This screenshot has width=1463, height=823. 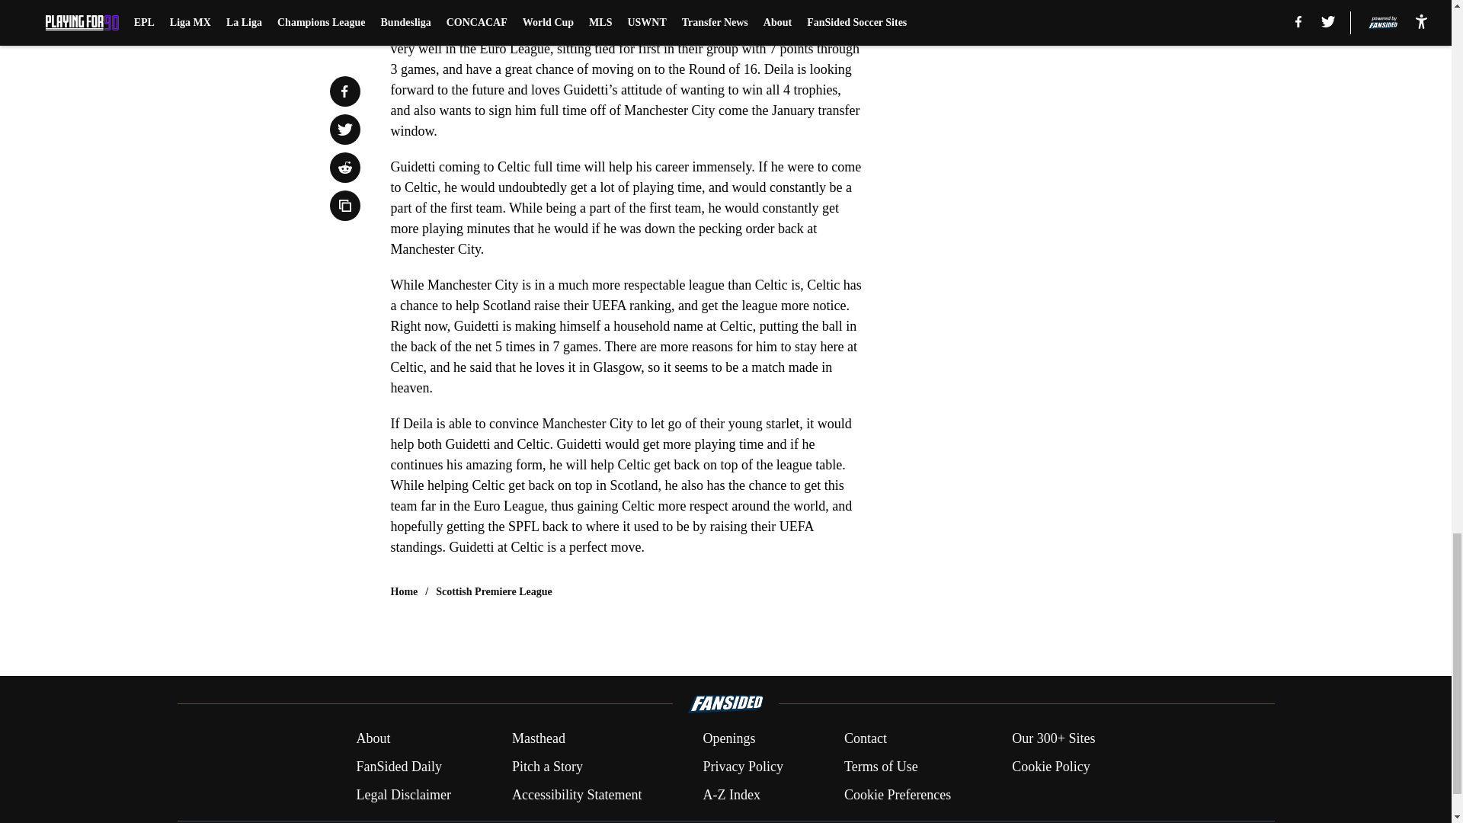 What do you see at coordinates (742, 767) in the screenshot?
I see `Privacy Policy` at bounding box center [742, 767].